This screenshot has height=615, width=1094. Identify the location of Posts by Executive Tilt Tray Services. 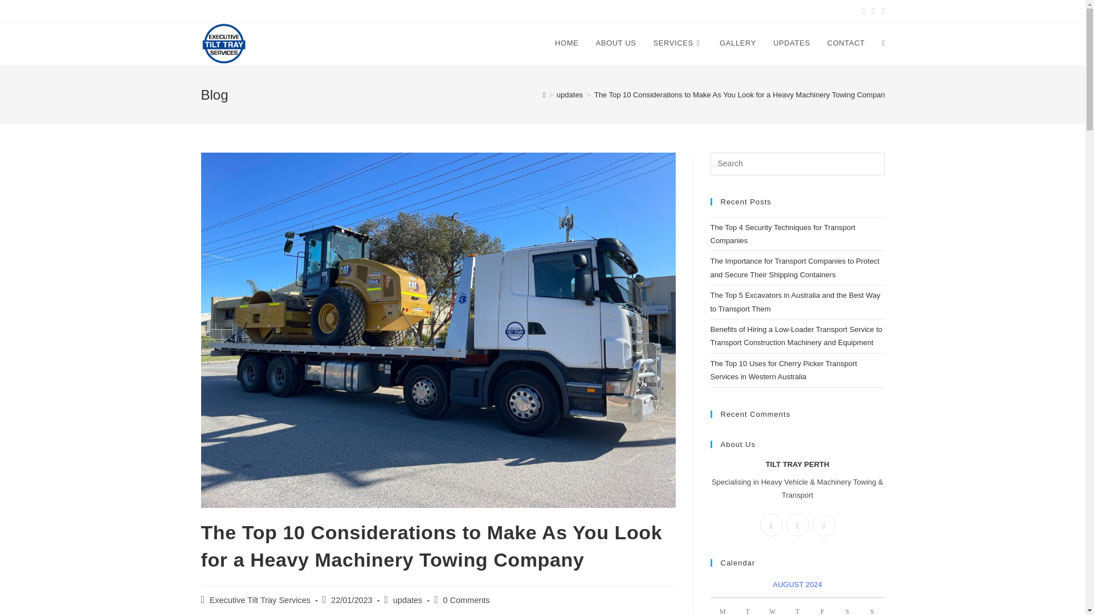
(260, 600).